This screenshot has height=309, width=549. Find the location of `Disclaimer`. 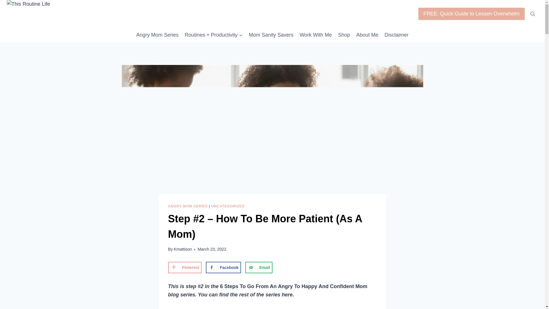

Disclaimer is located at coordinates (397, 35).